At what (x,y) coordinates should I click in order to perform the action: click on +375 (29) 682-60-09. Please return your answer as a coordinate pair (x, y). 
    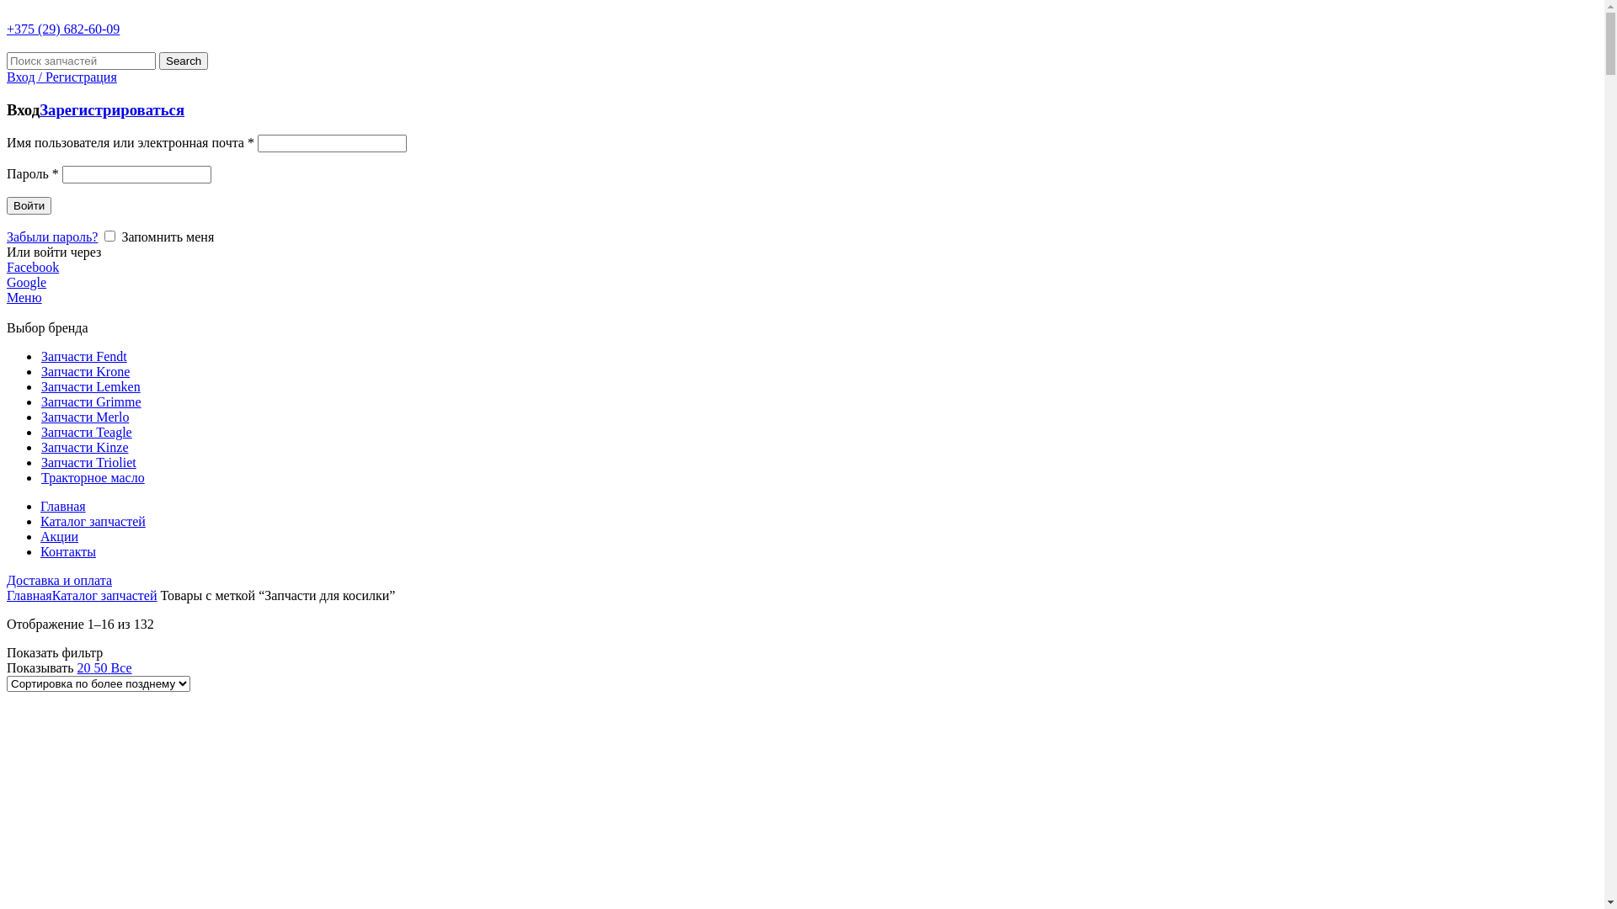
    Looking at the image, I should click on (63, 29).